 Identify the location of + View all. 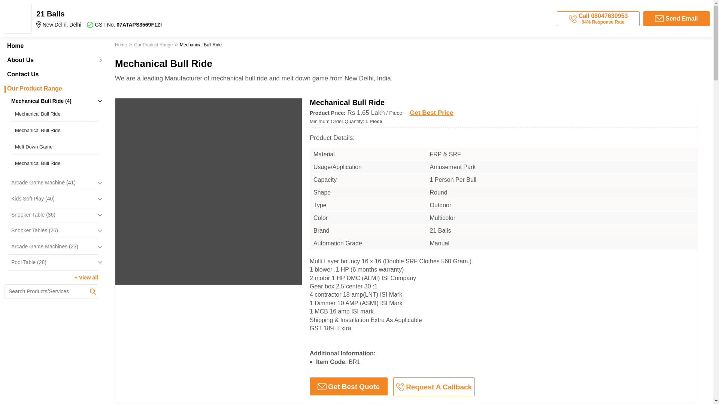
(86, 278).